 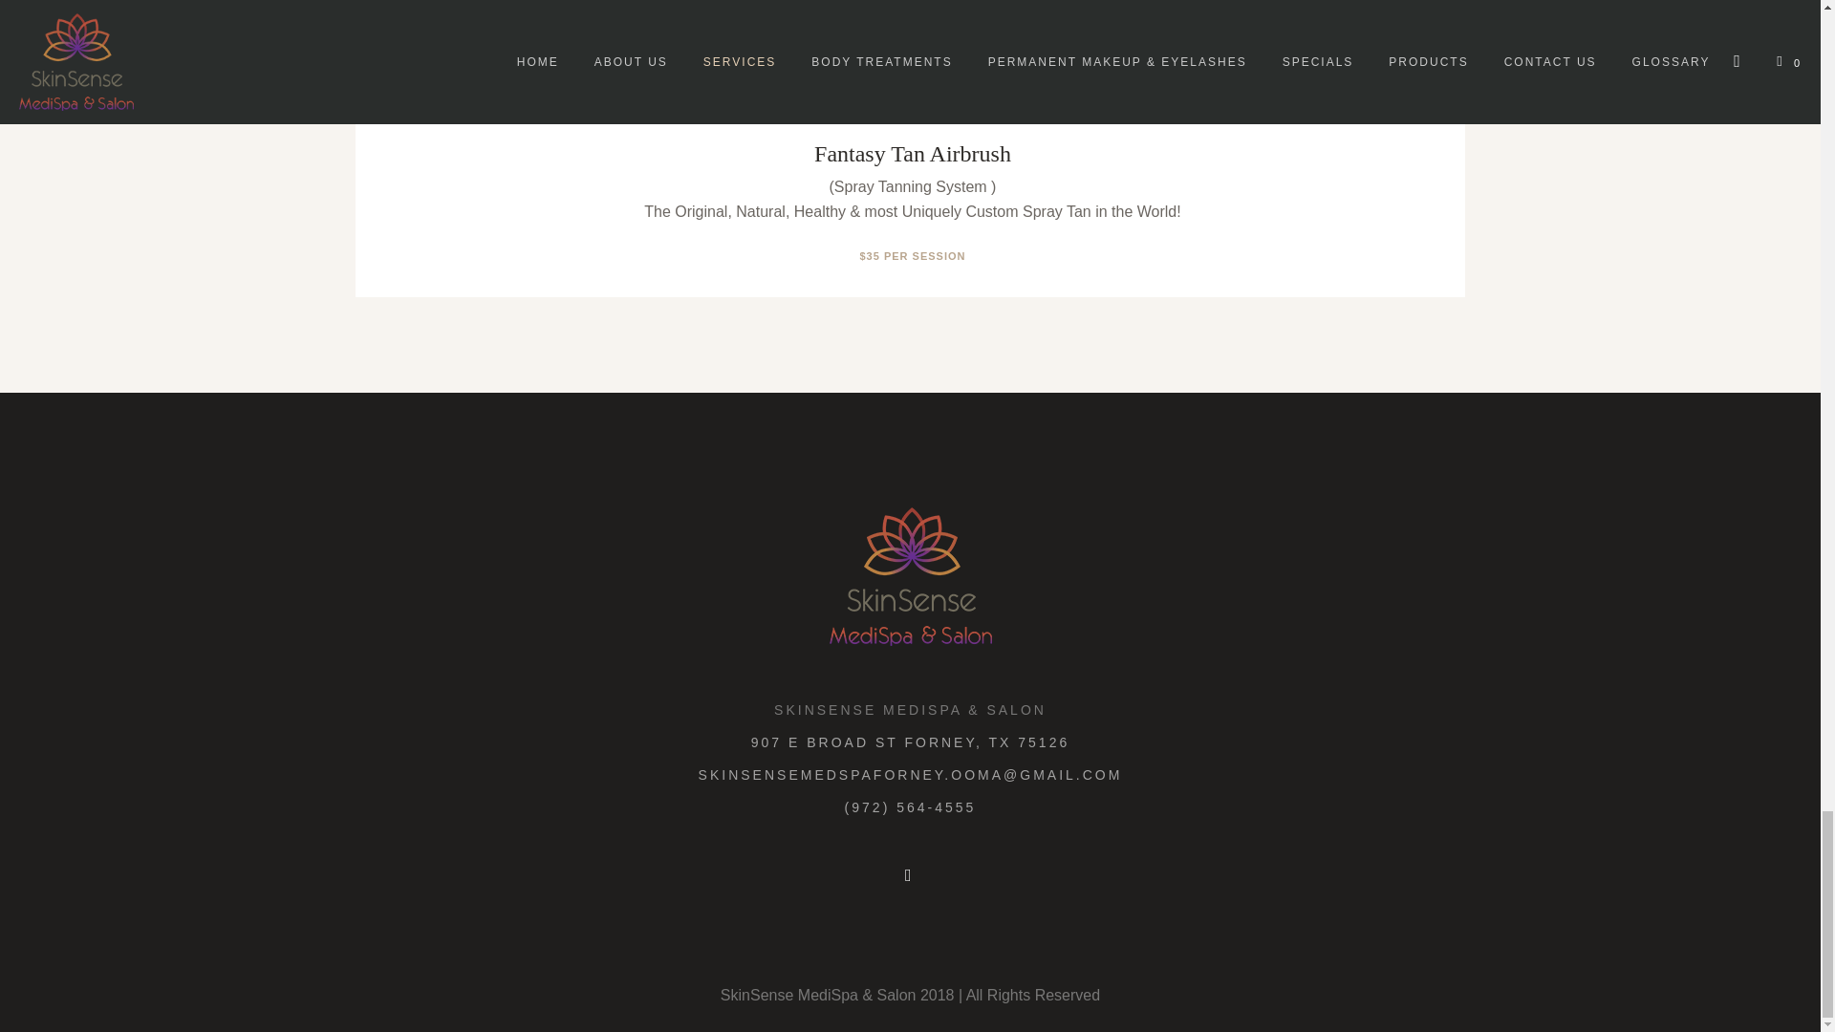 I want to click on Skinsense Medical Spa, so click(x=910, y=577).